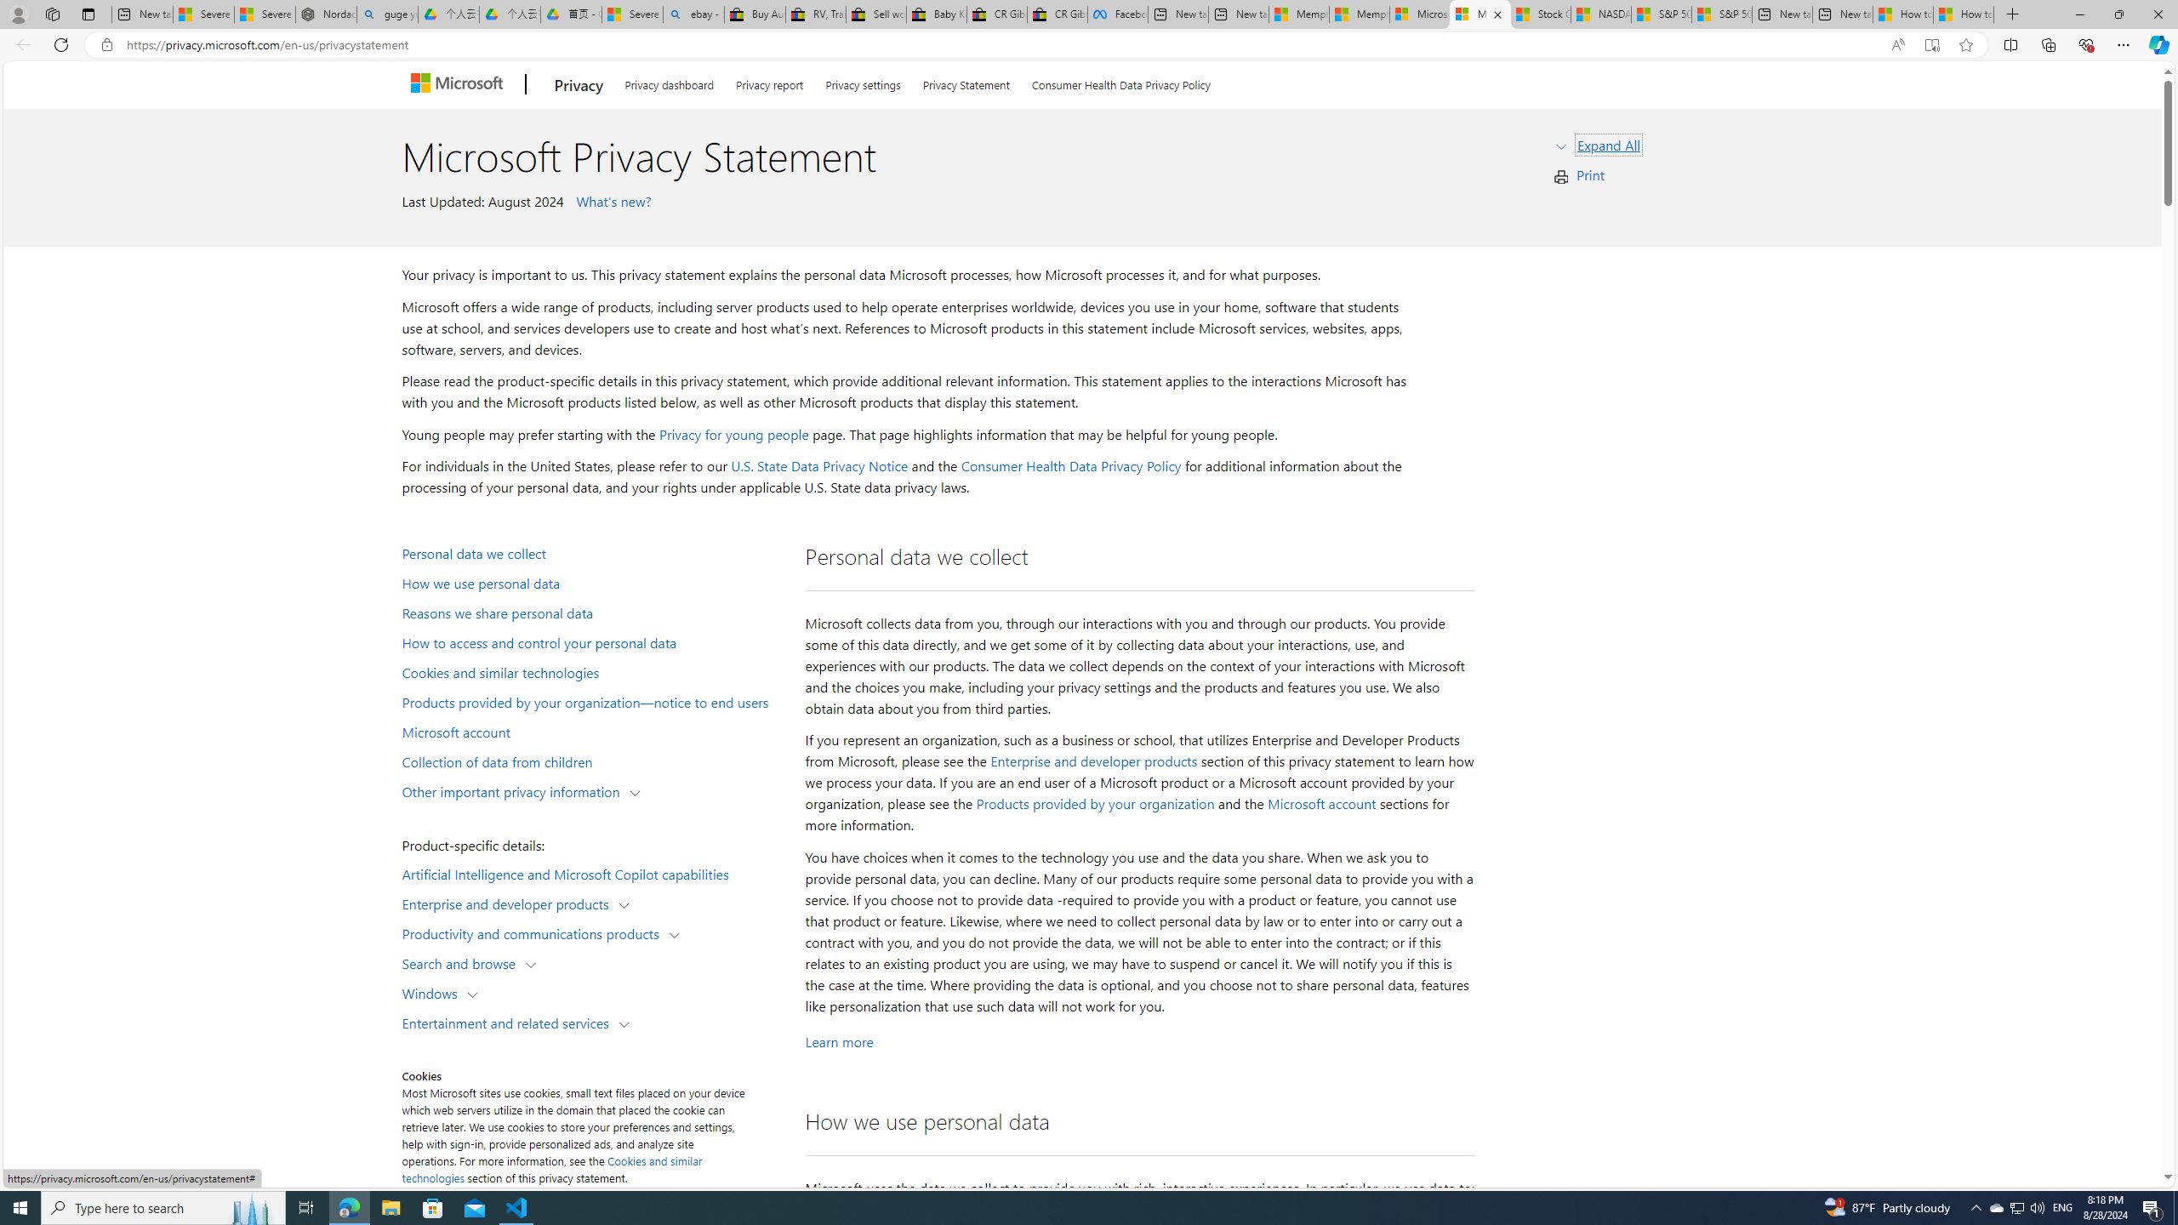 This screenshot has height=1225, width=2178. Describe the element at coordinates (1095, 804) in the screenshot. I see `Products provided by your organization` at that location.